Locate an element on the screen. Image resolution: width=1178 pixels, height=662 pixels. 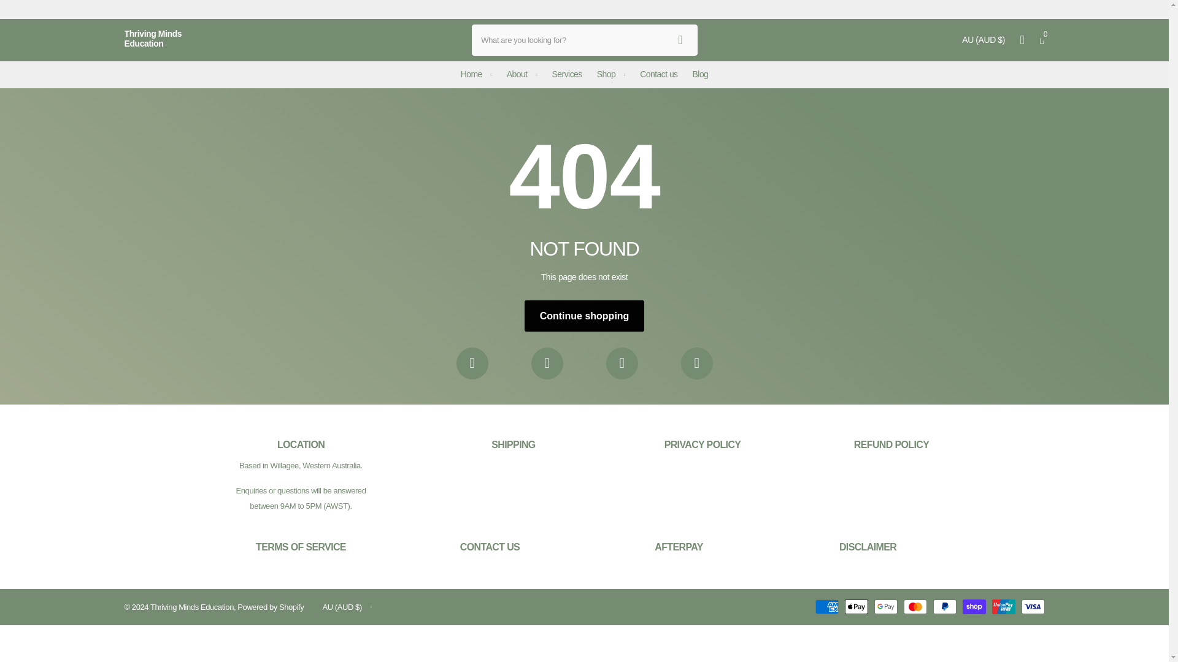
Union Pay is located at coordinates (1003, 607).